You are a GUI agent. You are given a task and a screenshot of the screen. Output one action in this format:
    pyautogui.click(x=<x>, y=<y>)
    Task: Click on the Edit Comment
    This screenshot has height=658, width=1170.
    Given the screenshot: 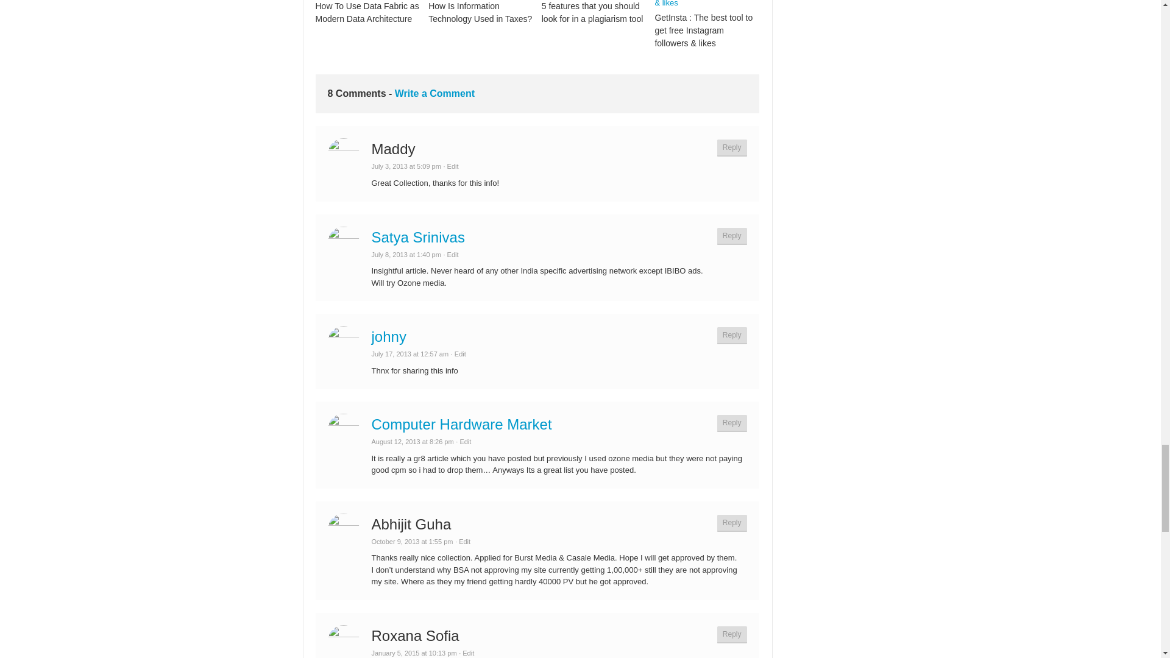 What is the action you would take?
    pyautogui.click(x=451, y=255)
    